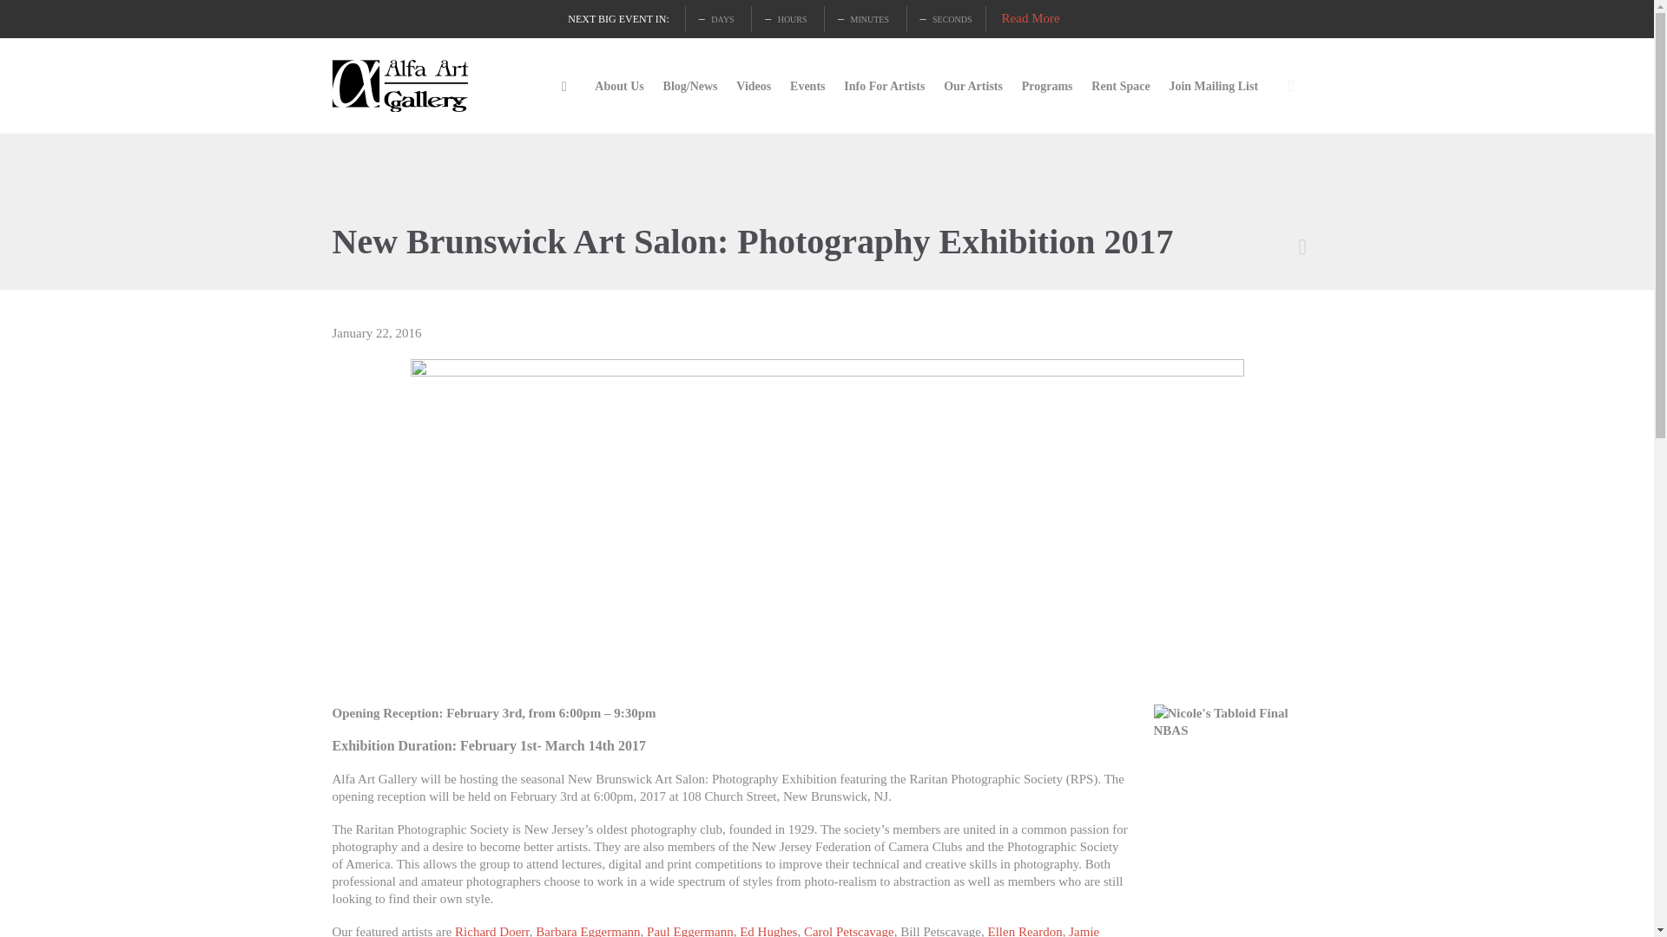 Image resolution: width=1667 pixels, height=937 pixels. What do you see at coordinates (401, 86) in the screenshot?
I see `Alfa Art Gallery` at bounding box center [401, 86].